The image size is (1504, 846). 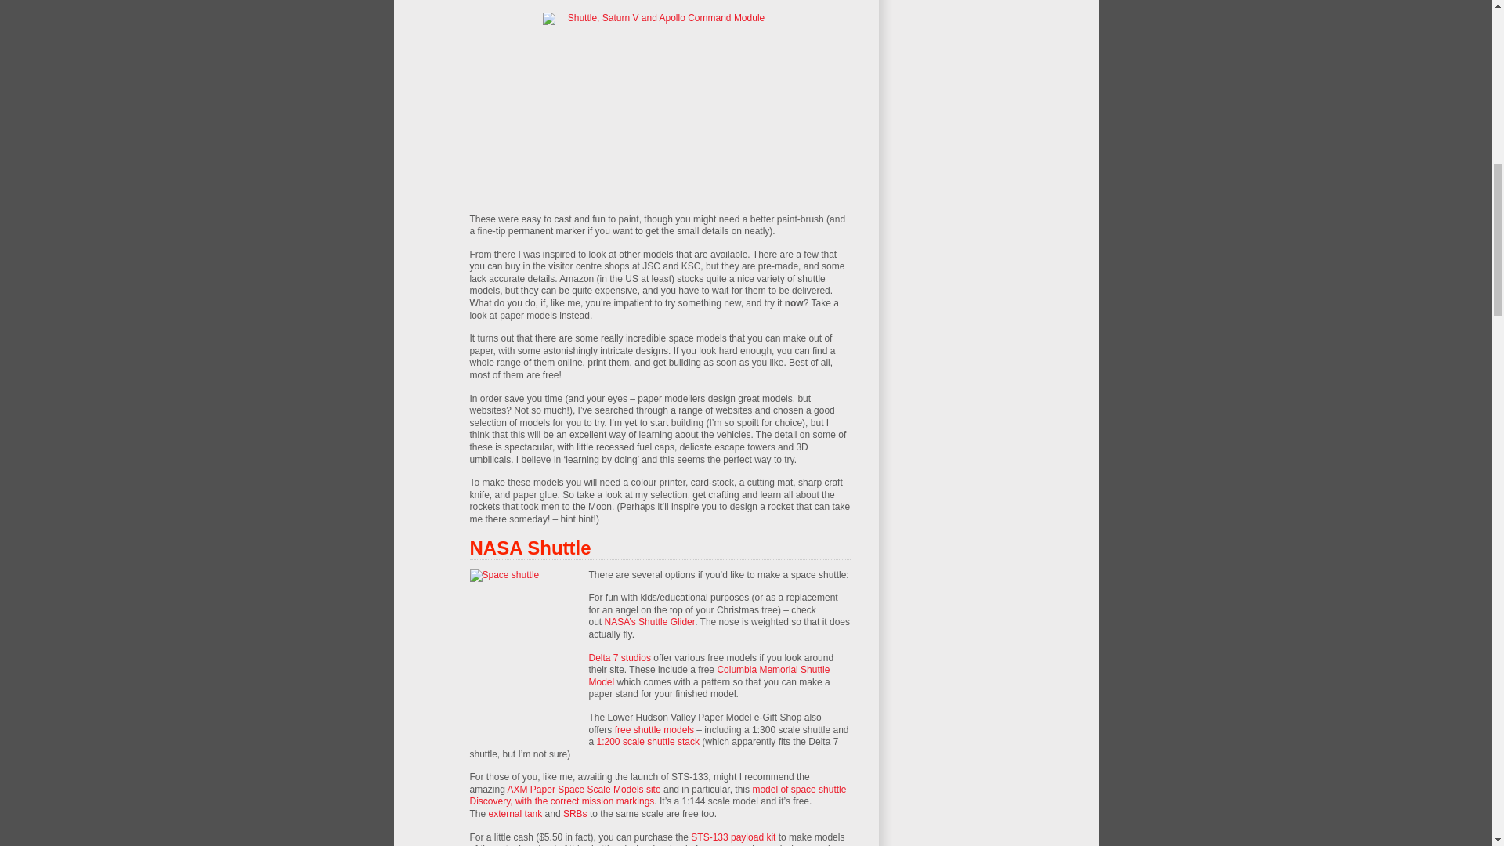 What do you see at coordinates (575, 814) in the screenshot?
I see `SRBs` at bounding box center [575, 814].